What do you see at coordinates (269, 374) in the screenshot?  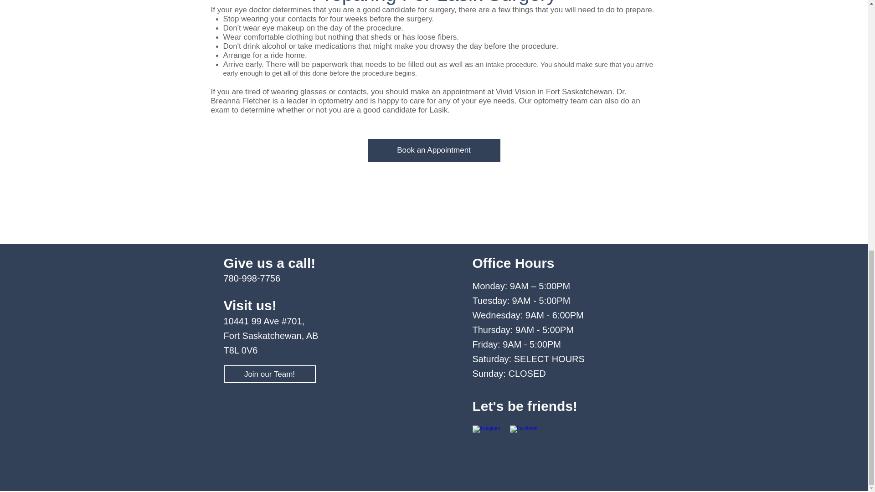 I see `Join our Team!` at bounding box center [269, 374].